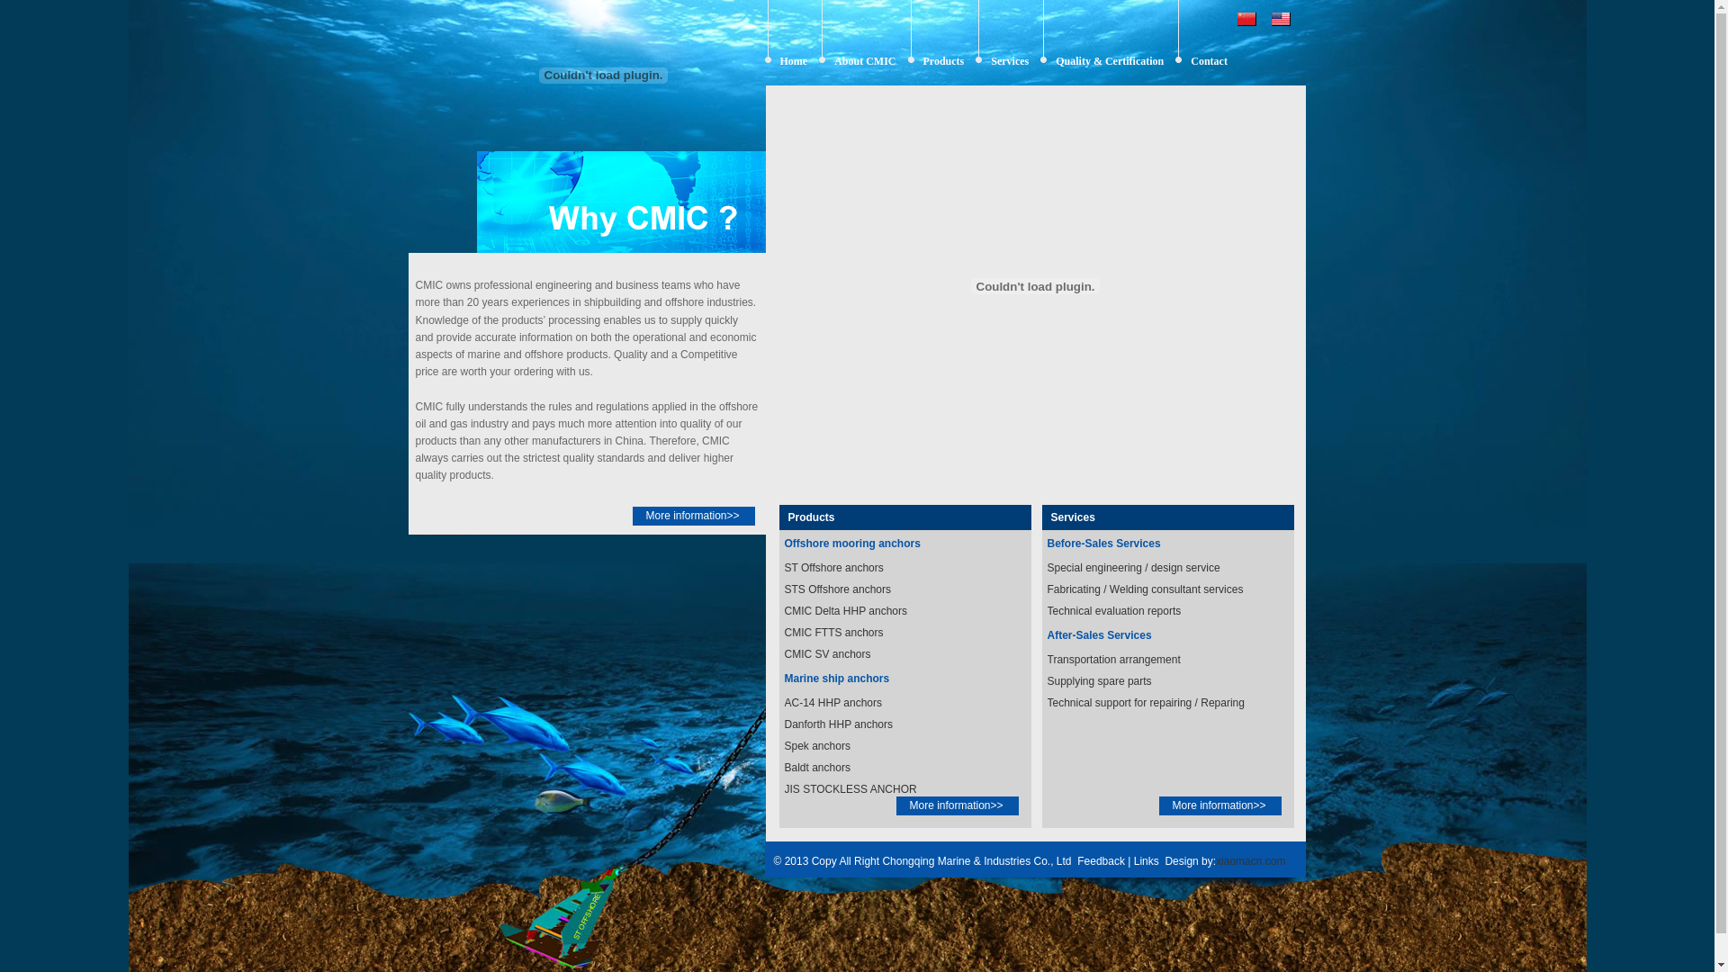 The height and width of the screenshot is (972, 1728). Describe the element at coordinates (1146, 589) in the screenshot. I see `Fabricating / Welding consultant services` at that location.